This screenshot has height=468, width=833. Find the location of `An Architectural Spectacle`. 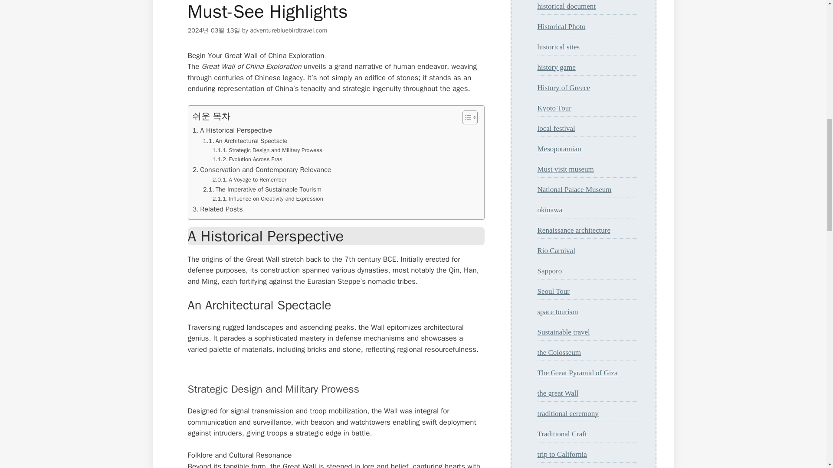

An Architectural Spectacle is located at coordinates (245, 141).